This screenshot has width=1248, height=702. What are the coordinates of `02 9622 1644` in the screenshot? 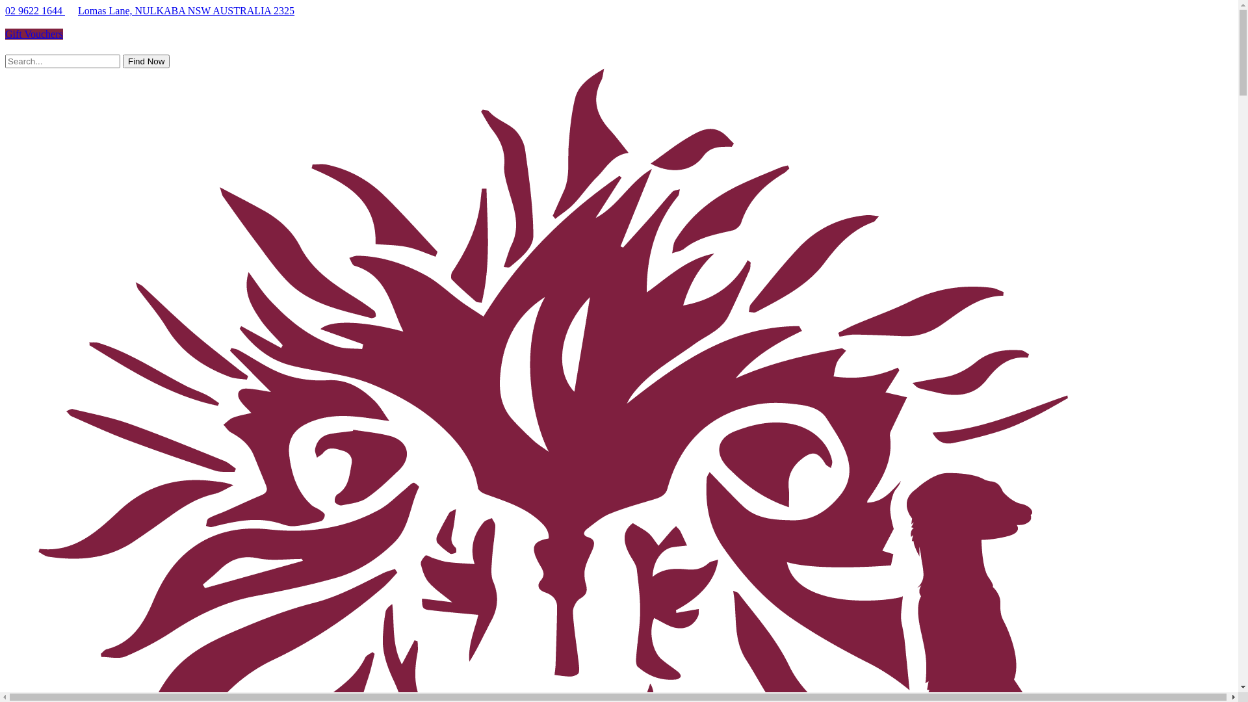 It's located at (35, 10).